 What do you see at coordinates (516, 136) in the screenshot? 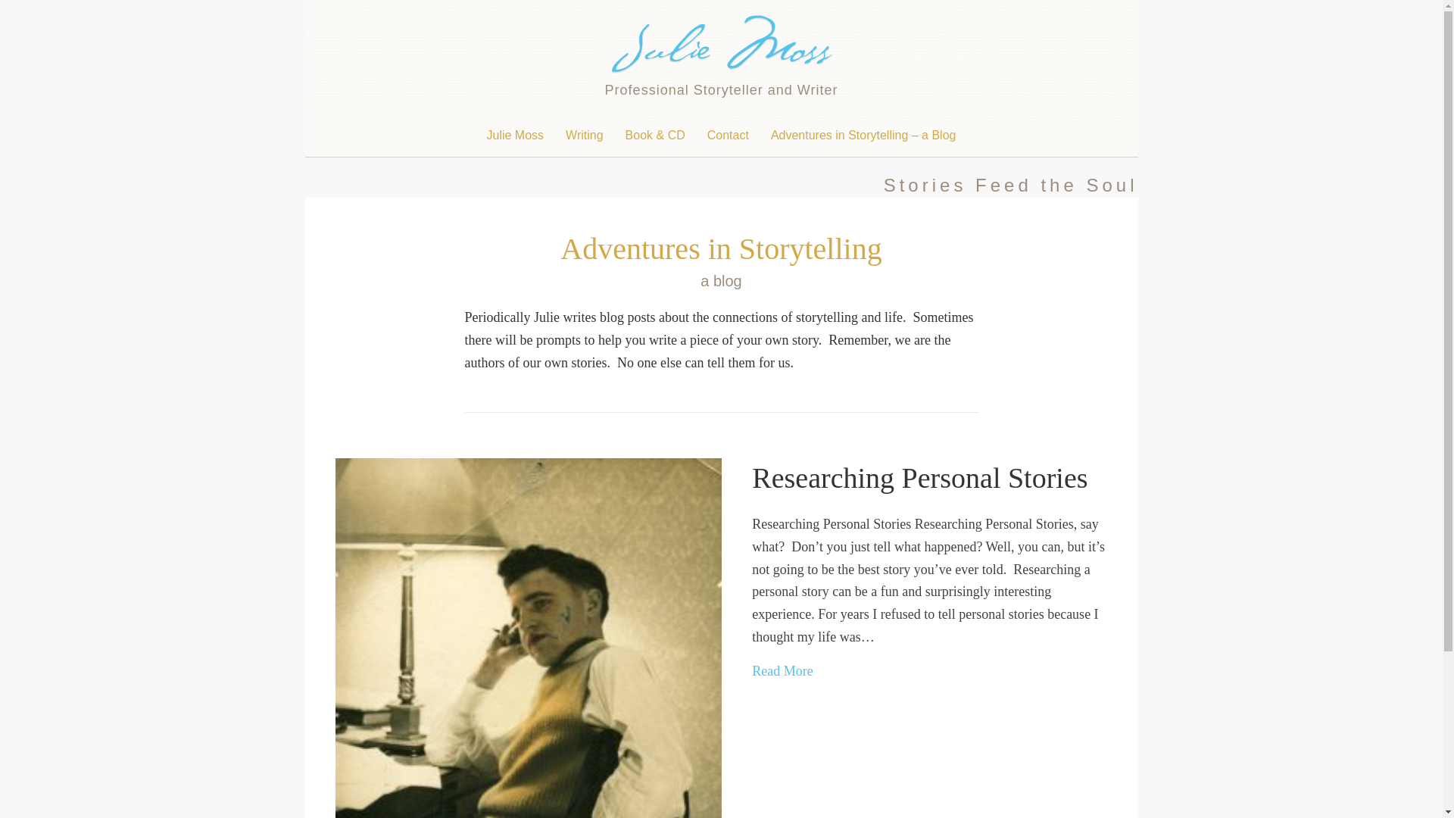
I see `Julie Moss` at bounding box center [516, 136].